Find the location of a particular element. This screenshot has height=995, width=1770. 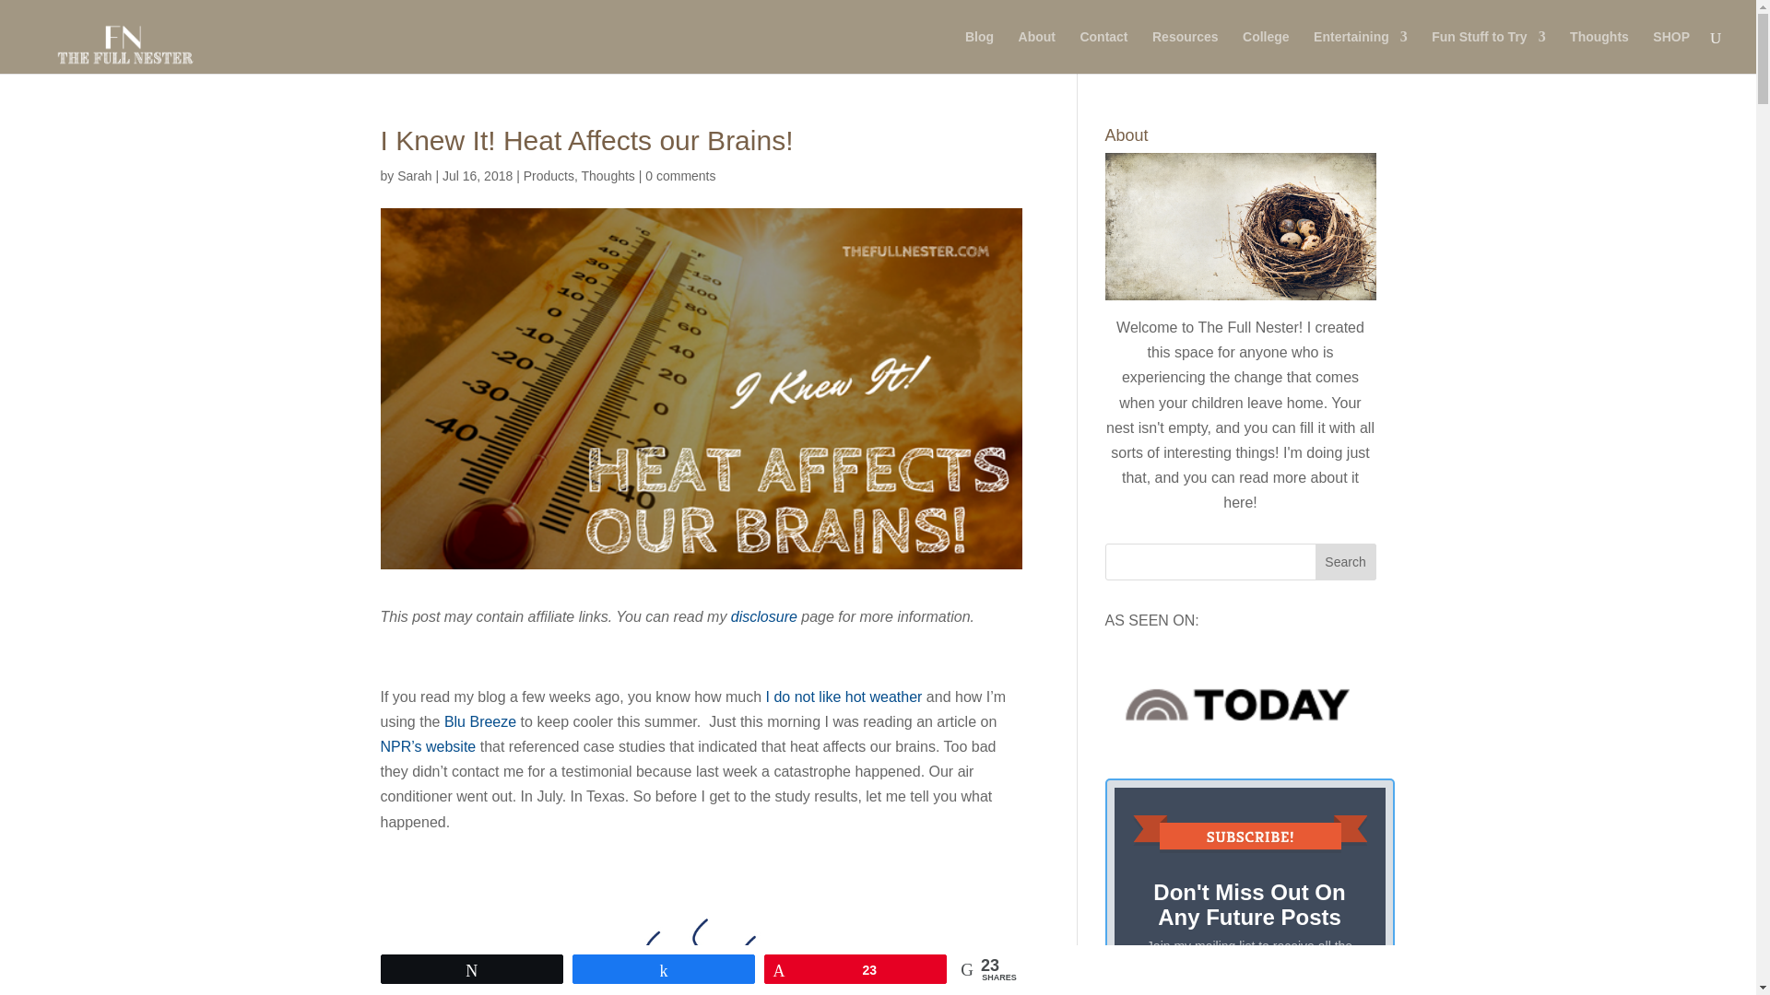

Contact is located at coordinates (1103, 52).